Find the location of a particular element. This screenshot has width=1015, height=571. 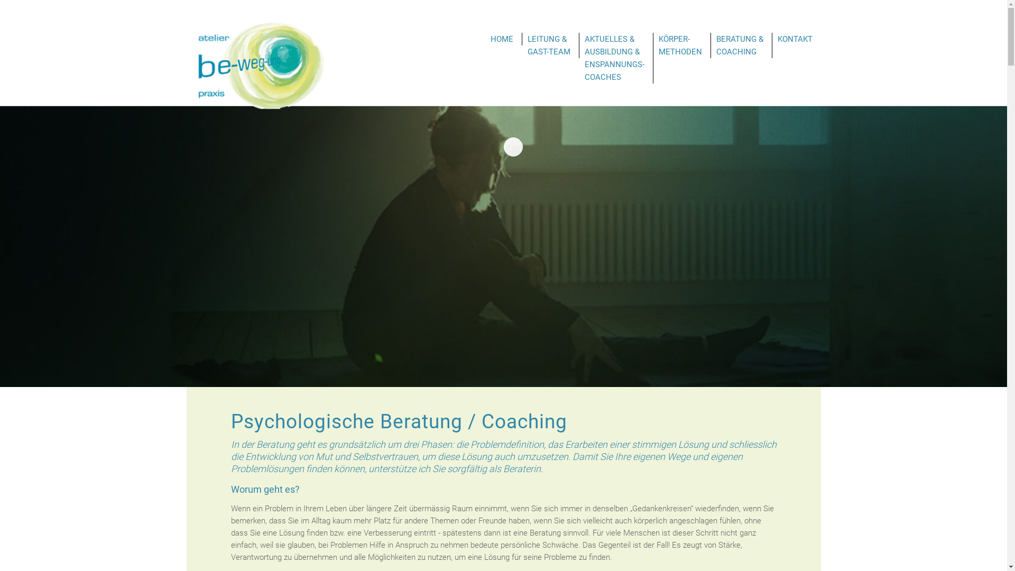

BERATUNG &
COACHING is located at coordinates (739, 45).